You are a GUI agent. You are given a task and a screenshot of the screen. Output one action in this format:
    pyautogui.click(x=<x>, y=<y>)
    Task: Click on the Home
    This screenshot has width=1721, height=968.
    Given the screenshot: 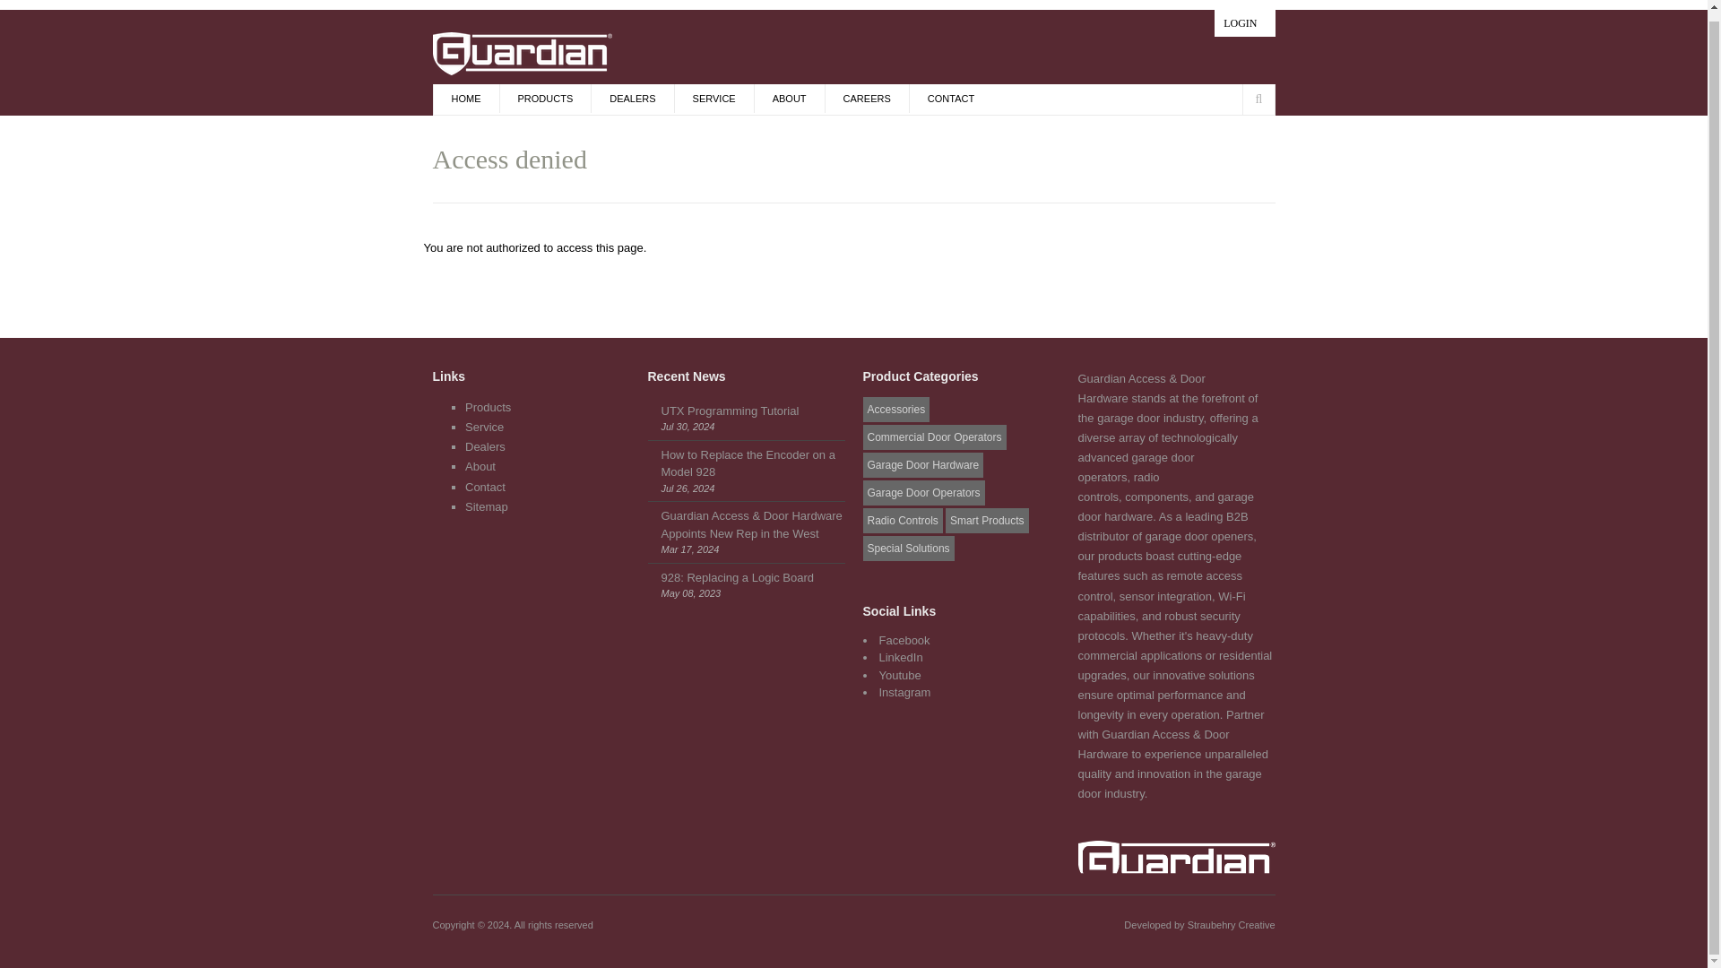 What is the action you would take?
    pyautogui.click(x=1176, y=868)
    